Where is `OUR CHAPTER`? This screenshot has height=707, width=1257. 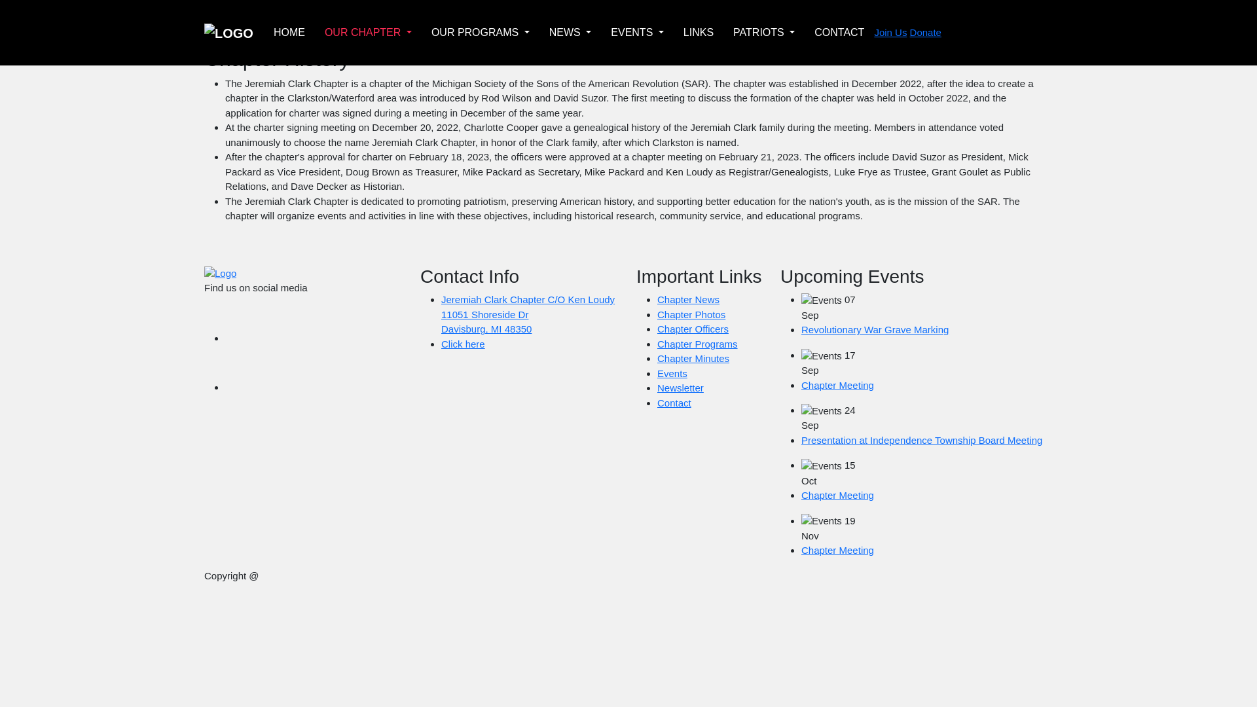
OUR CHAPTER is located at coordinates (368, 32).